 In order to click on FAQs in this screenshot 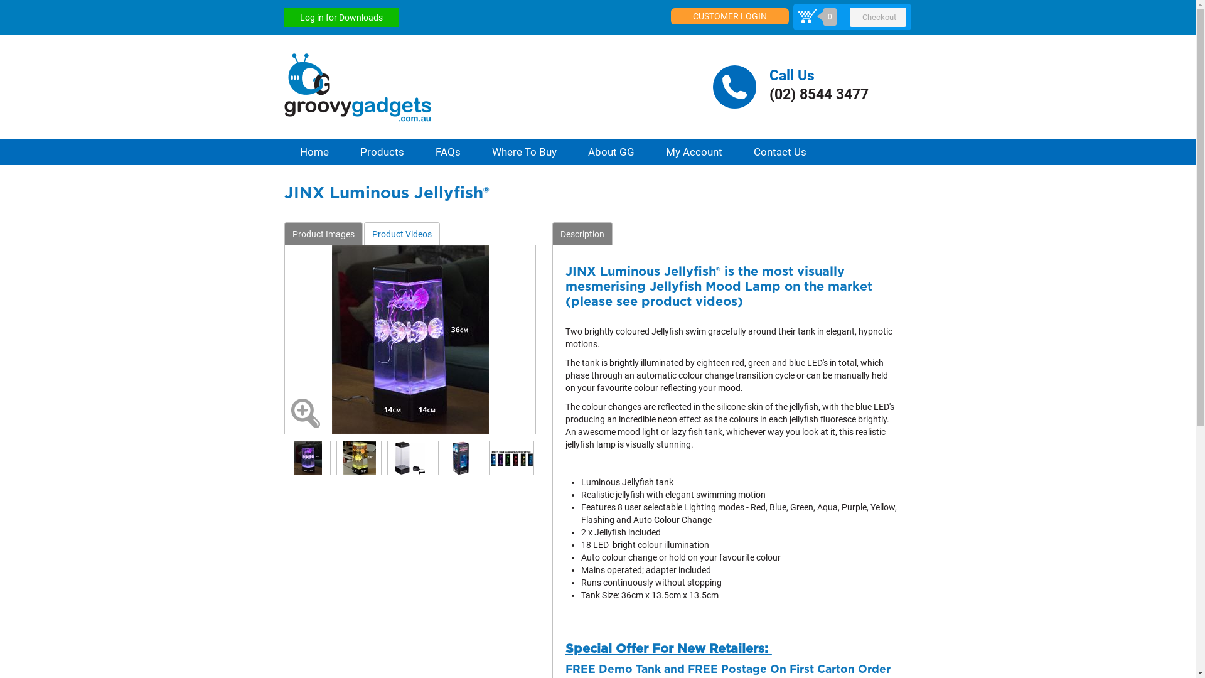, I will do `click(447, 152)`.